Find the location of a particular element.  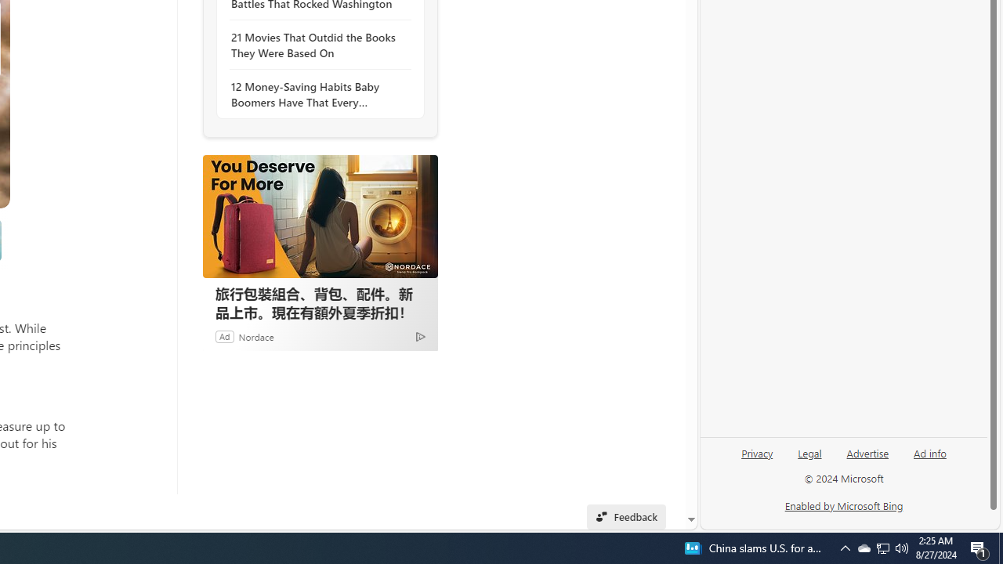

Feedback is located at coordinates (625, 517).